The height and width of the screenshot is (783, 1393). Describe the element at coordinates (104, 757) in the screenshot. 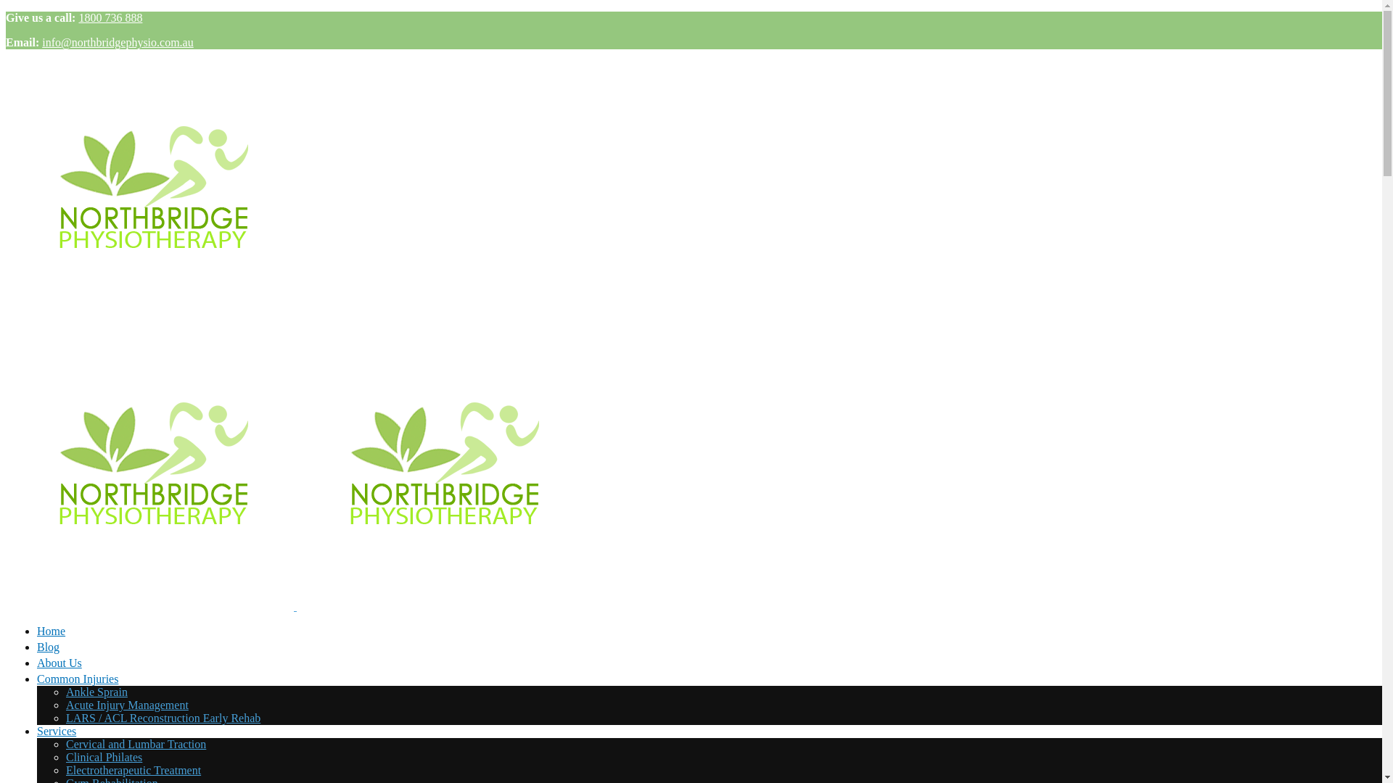

I see `Clinical Philates` at that location.